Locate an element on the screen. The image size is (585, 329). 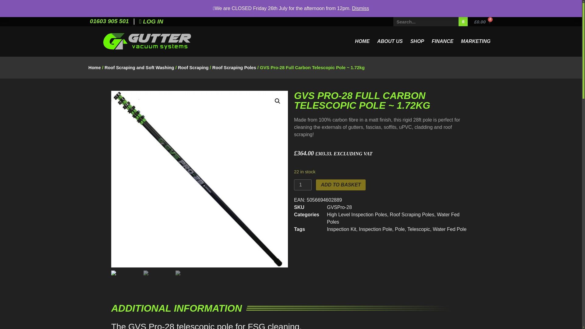
1 is located at coordinates (303, 185).